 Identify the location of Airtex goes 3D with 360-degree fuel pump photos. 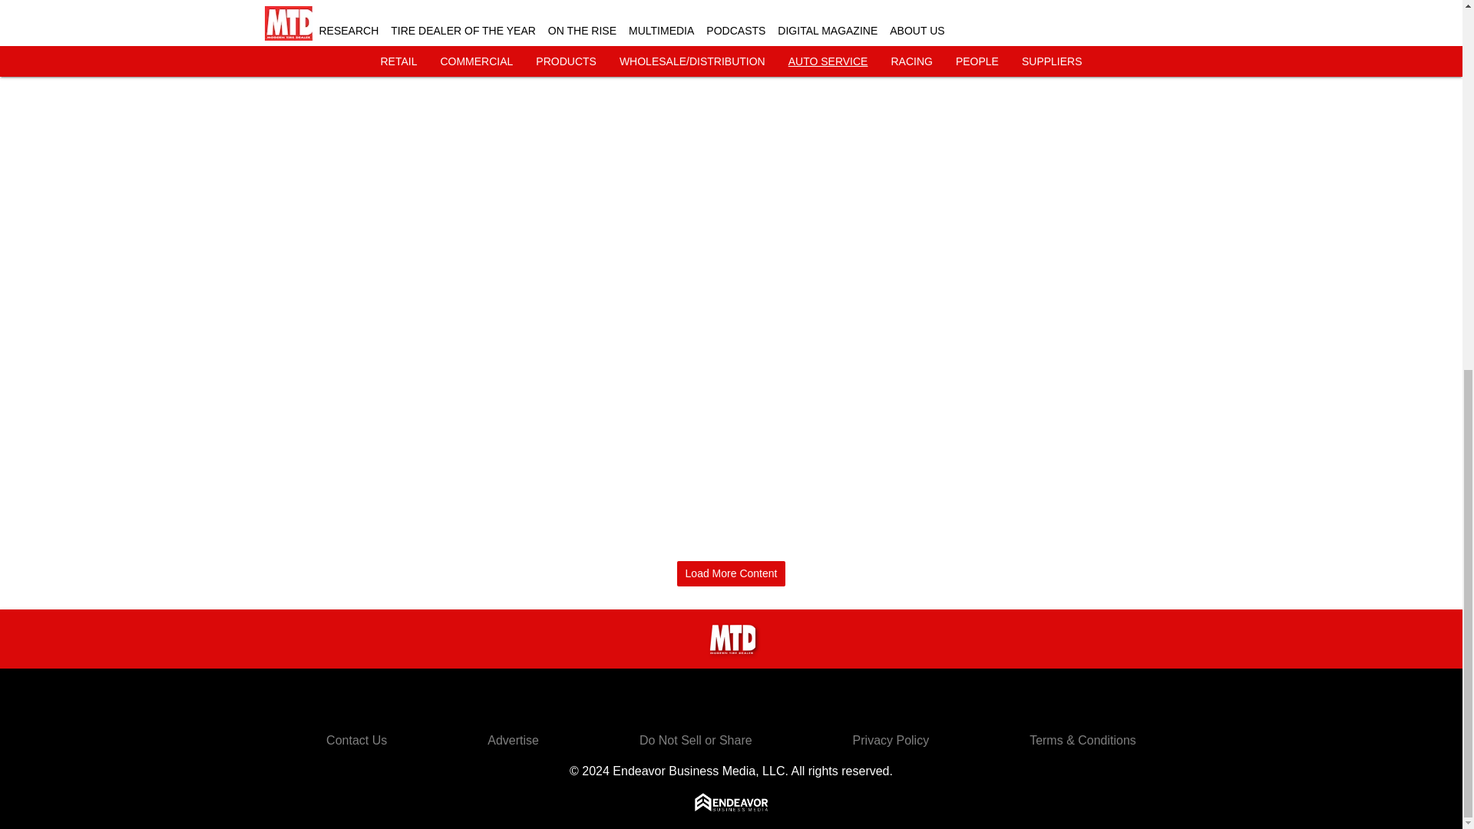
(395, 2).